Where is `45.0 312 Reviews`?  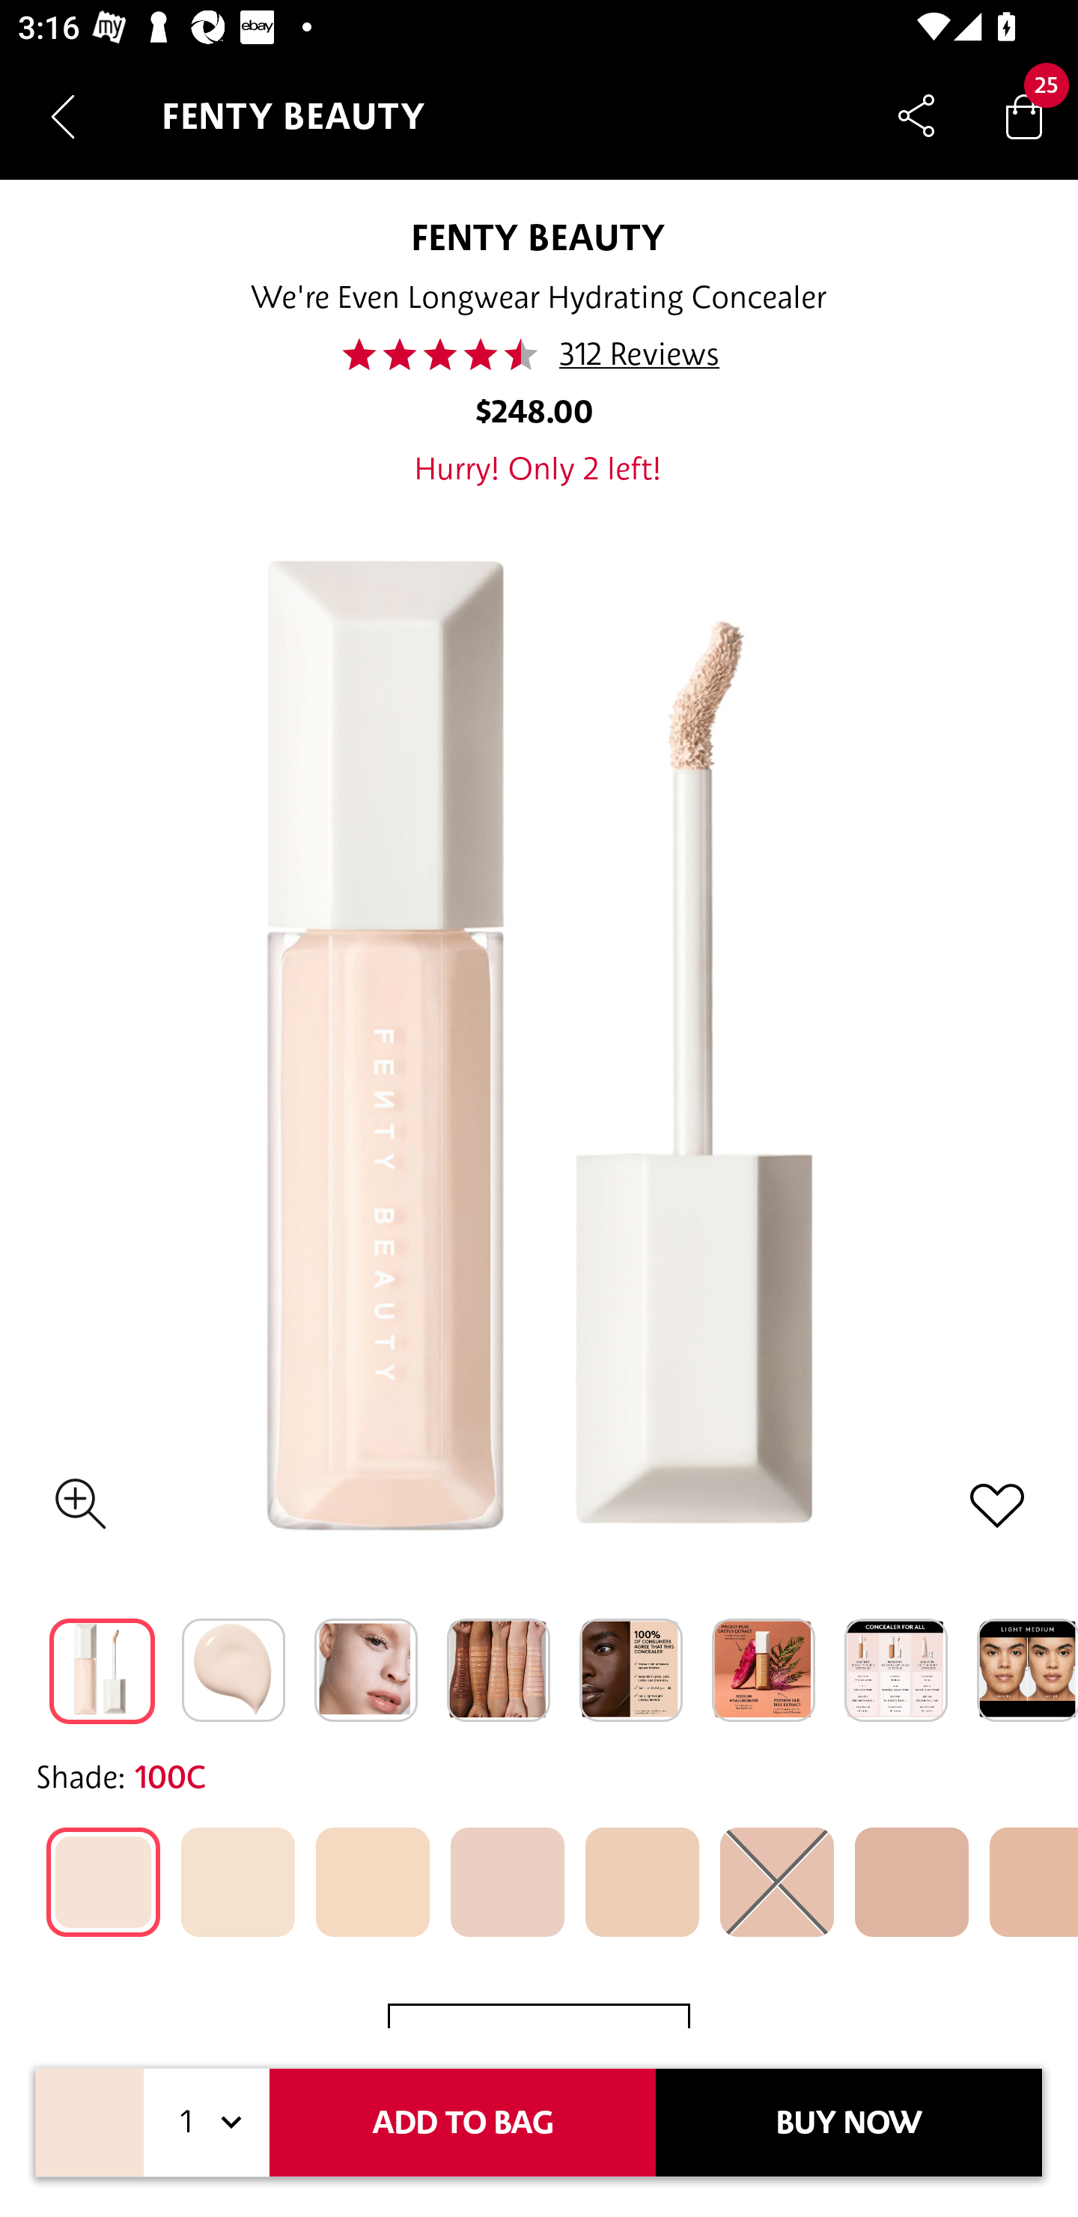
45.0 312 Reviews is located at coordinates (539, 354).